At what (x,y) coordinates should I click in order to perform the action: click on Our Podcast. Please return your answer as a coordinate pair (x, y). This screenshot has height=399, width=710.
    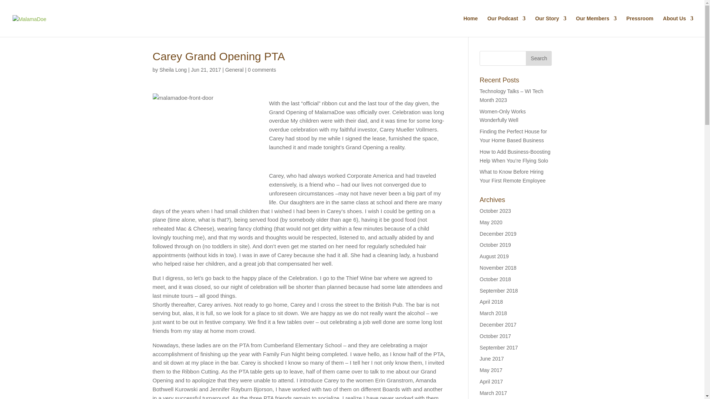
    Looking at the image, I should click on (506, 27).